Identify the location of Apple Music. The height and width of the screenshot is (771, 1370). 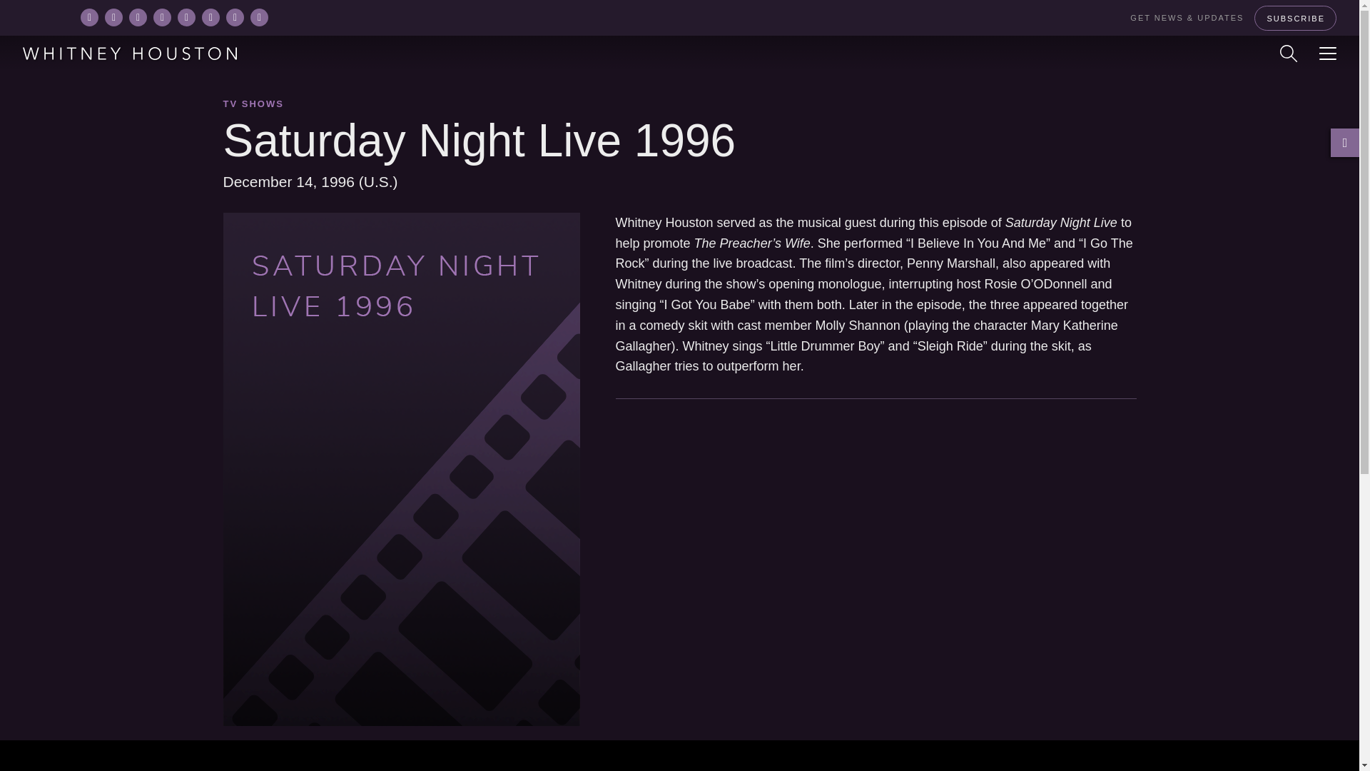
(114, 17).